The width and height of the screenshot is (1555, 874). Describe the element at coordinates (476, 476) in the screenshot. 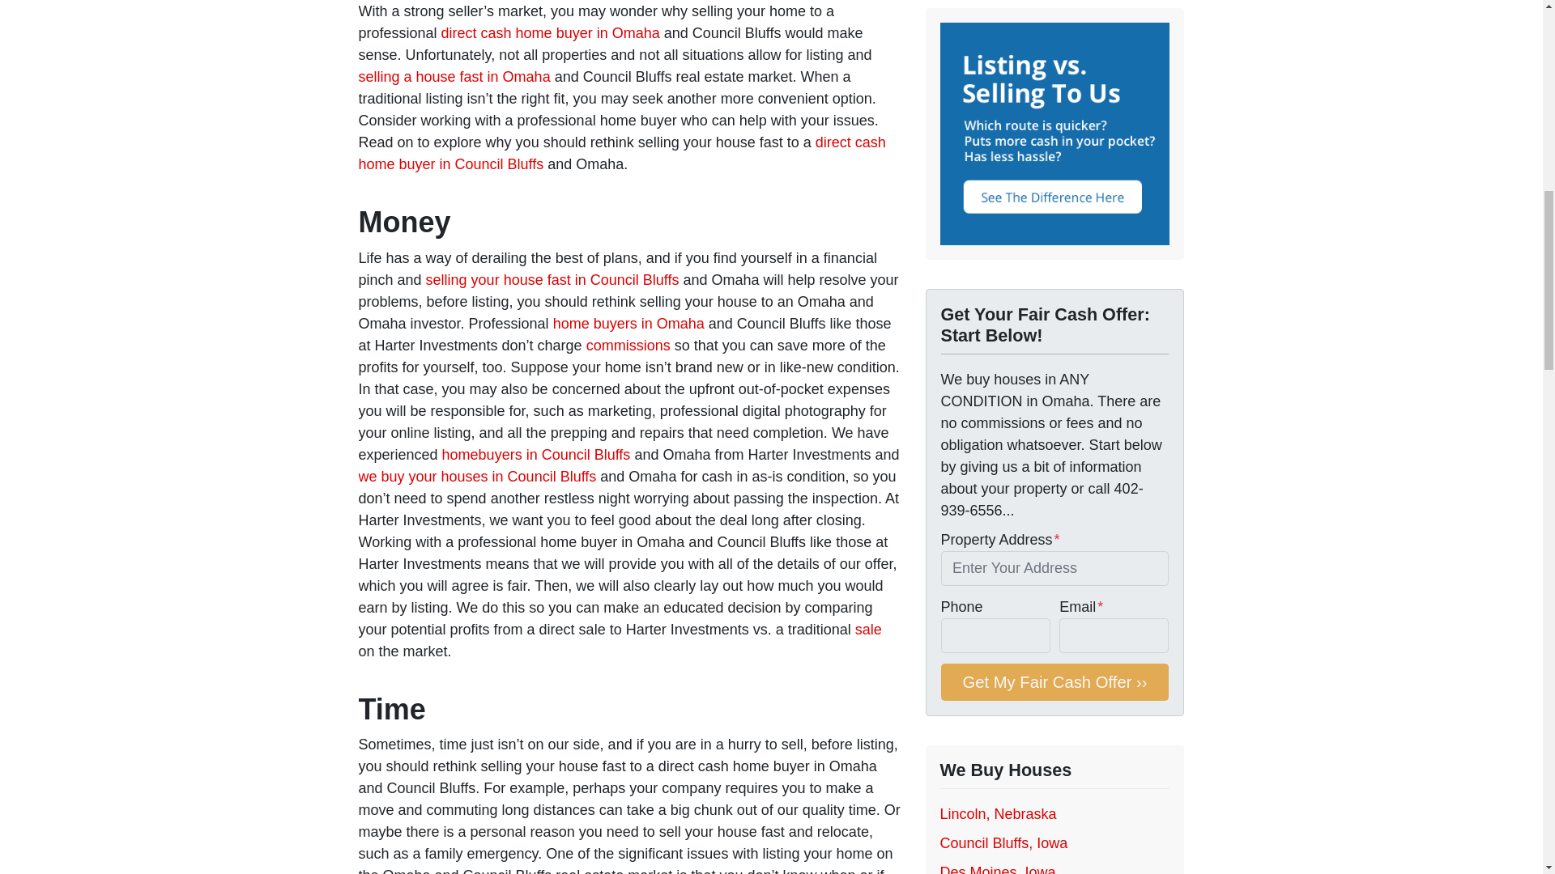

I see `we buy your houses in Council Bluffs` at that location.